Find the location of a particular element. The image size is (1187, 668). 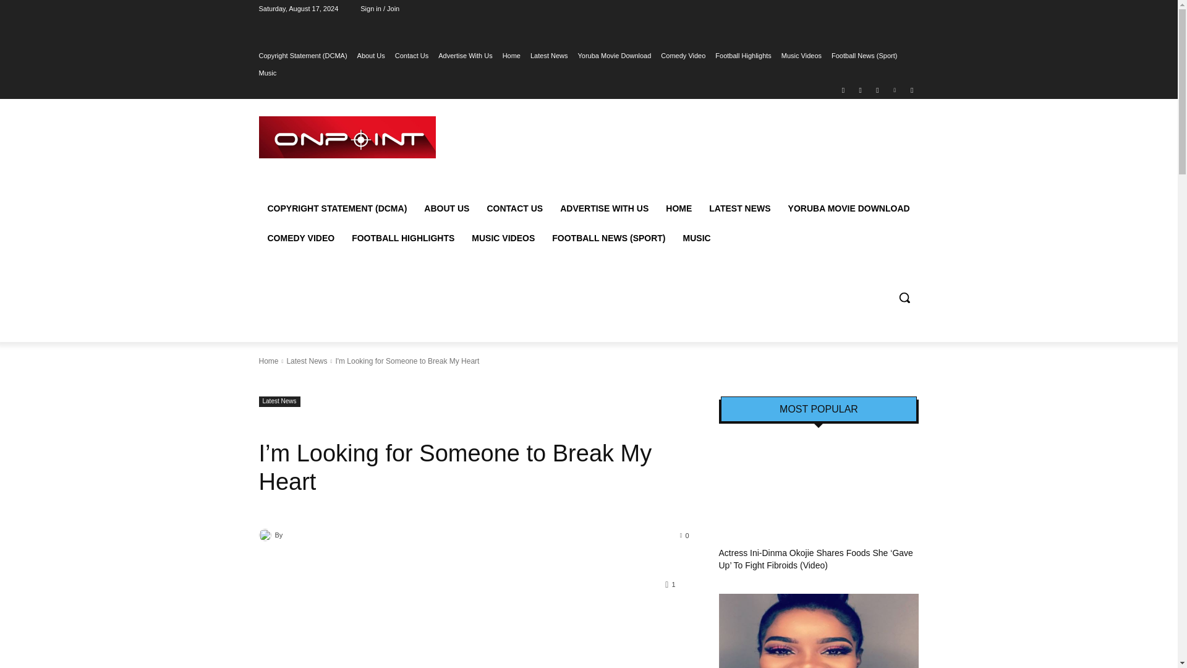

Yoruba Movie Download is located at coordinates (615, 55).